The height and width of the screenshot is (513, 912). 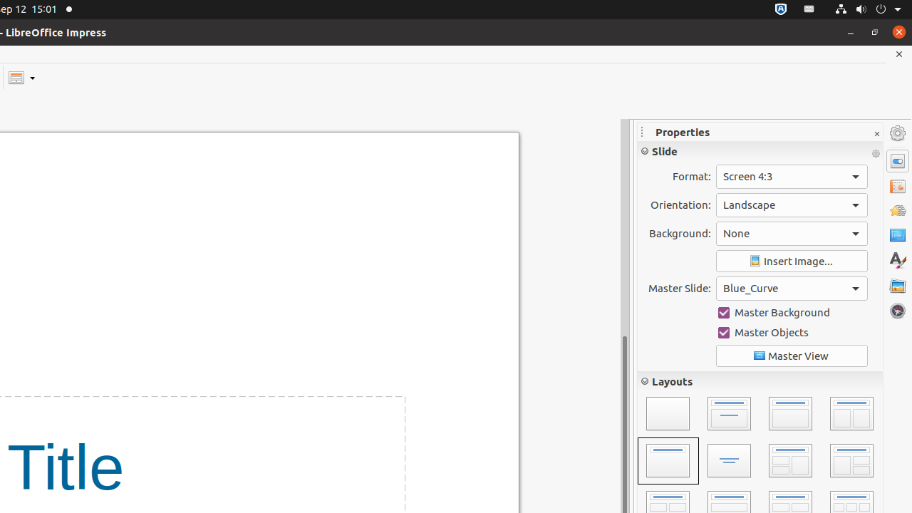 I want to click on Subscript, so click(x=869, y=242).